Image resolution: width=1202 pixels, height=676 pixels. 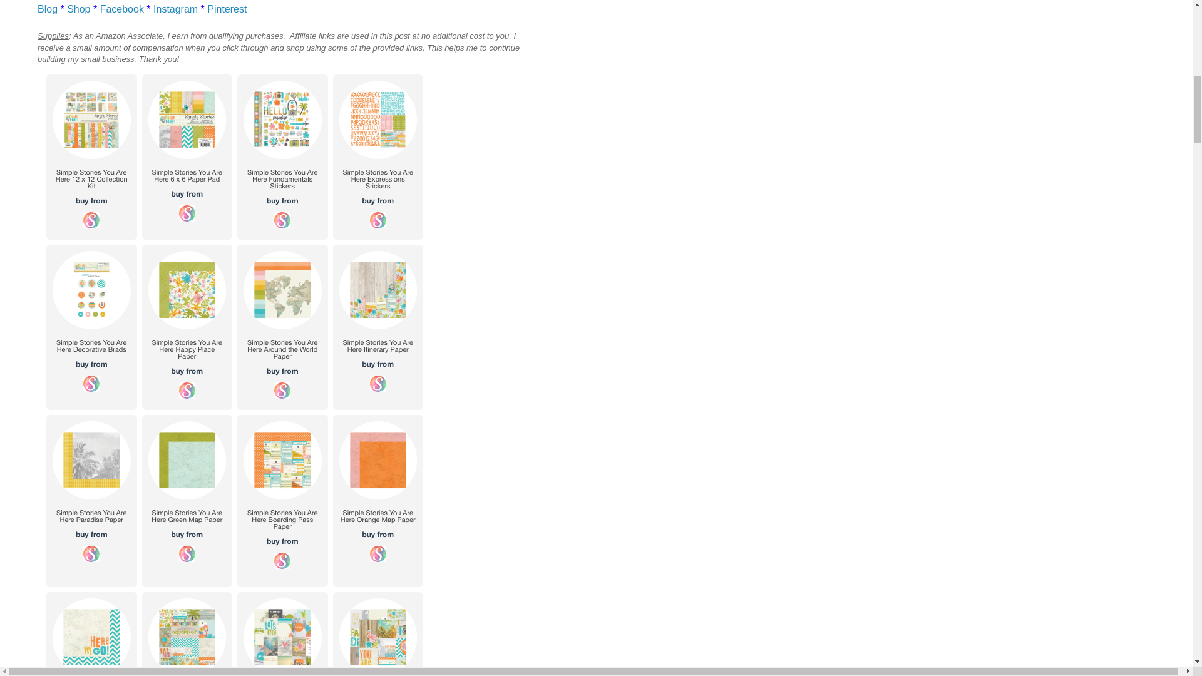 I want to click on Pinterest, so click(x=227, y=9).